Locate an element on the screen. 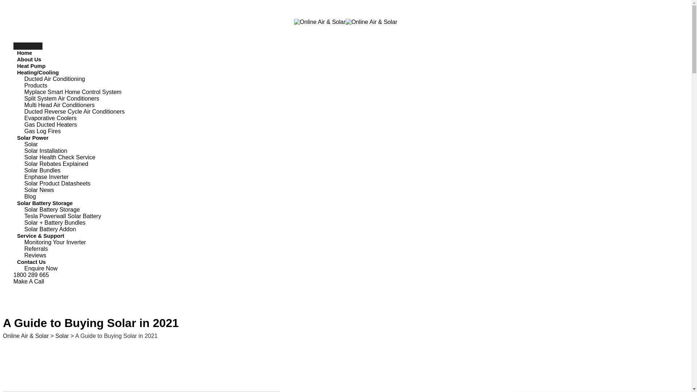 This screenshot has height=392, width=697. Gas Log Fires is located at coordinates (42, 131).